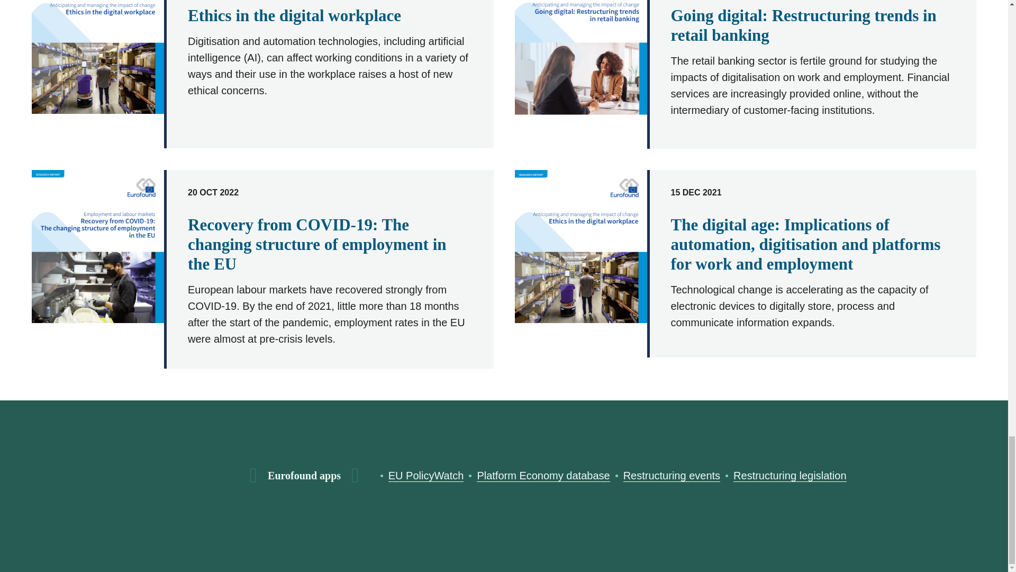 The image size is (1016, 572). Describe the element at coordinates (790, 476) in the screenshot. I see `Restructuring legislation` at that location.